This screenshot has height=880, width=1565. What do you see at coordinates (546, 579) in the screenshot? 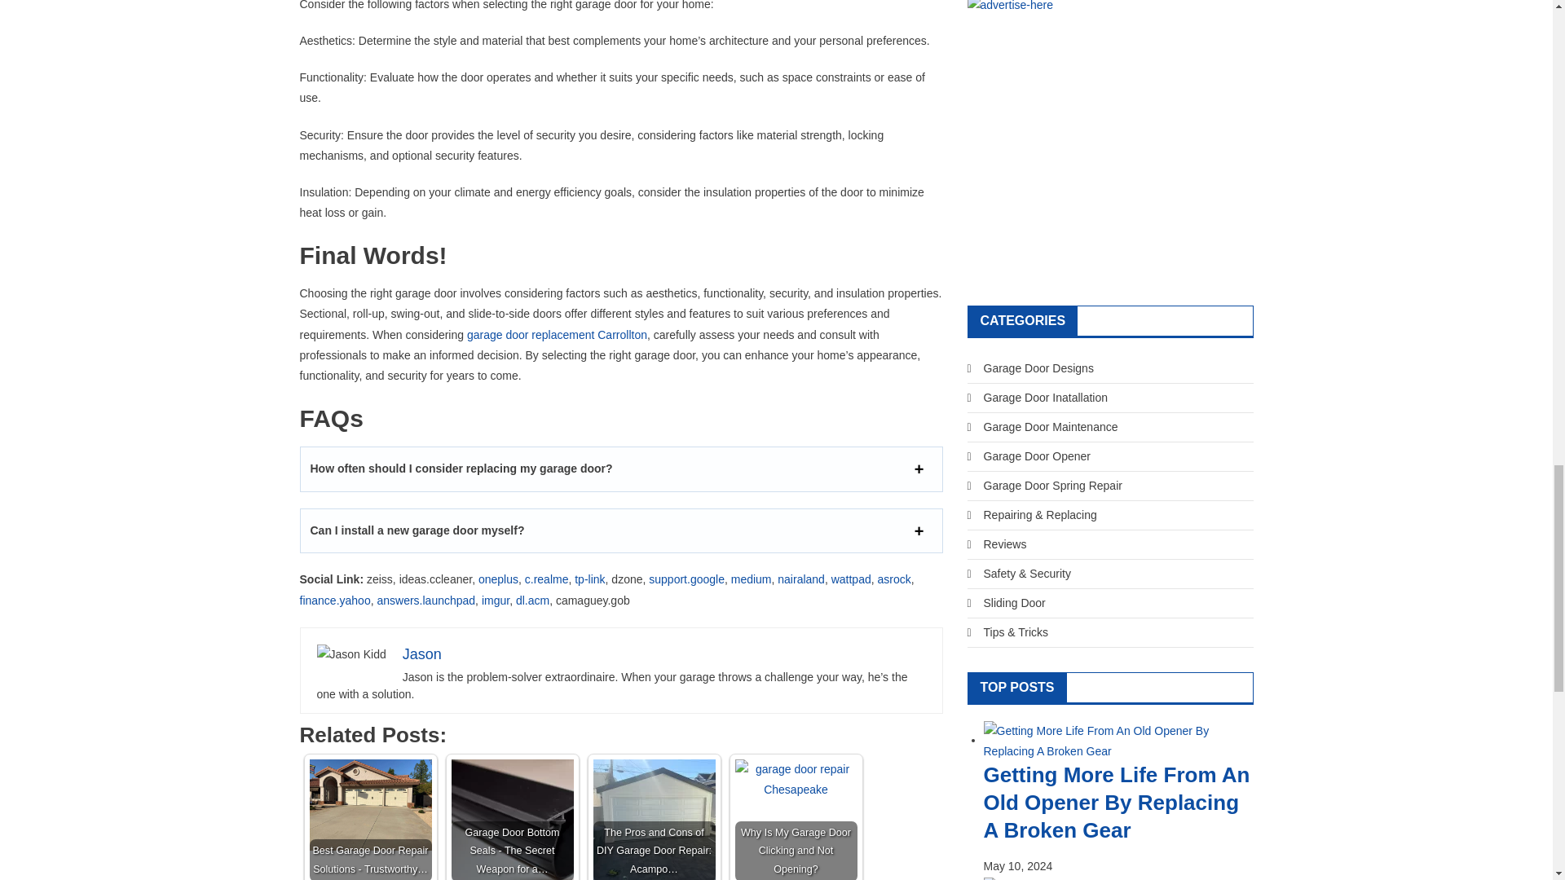
I see `c.realme` at bounding box center [546, 579].